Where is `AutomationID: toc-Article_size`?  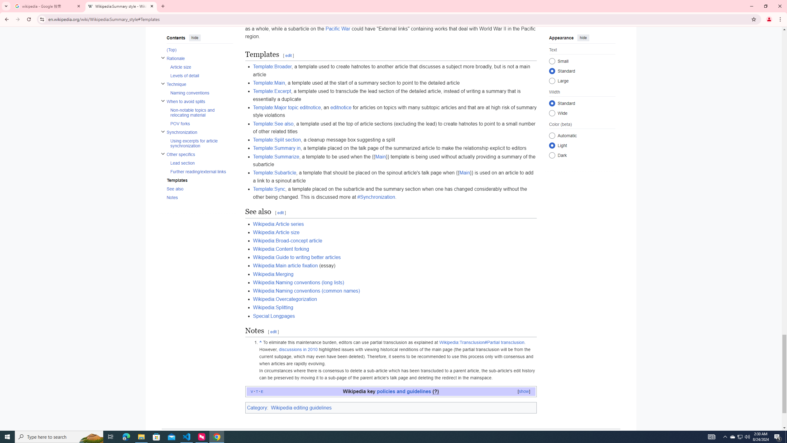
AutomationID: toc-Article_size is located at coordinates (199, 67).